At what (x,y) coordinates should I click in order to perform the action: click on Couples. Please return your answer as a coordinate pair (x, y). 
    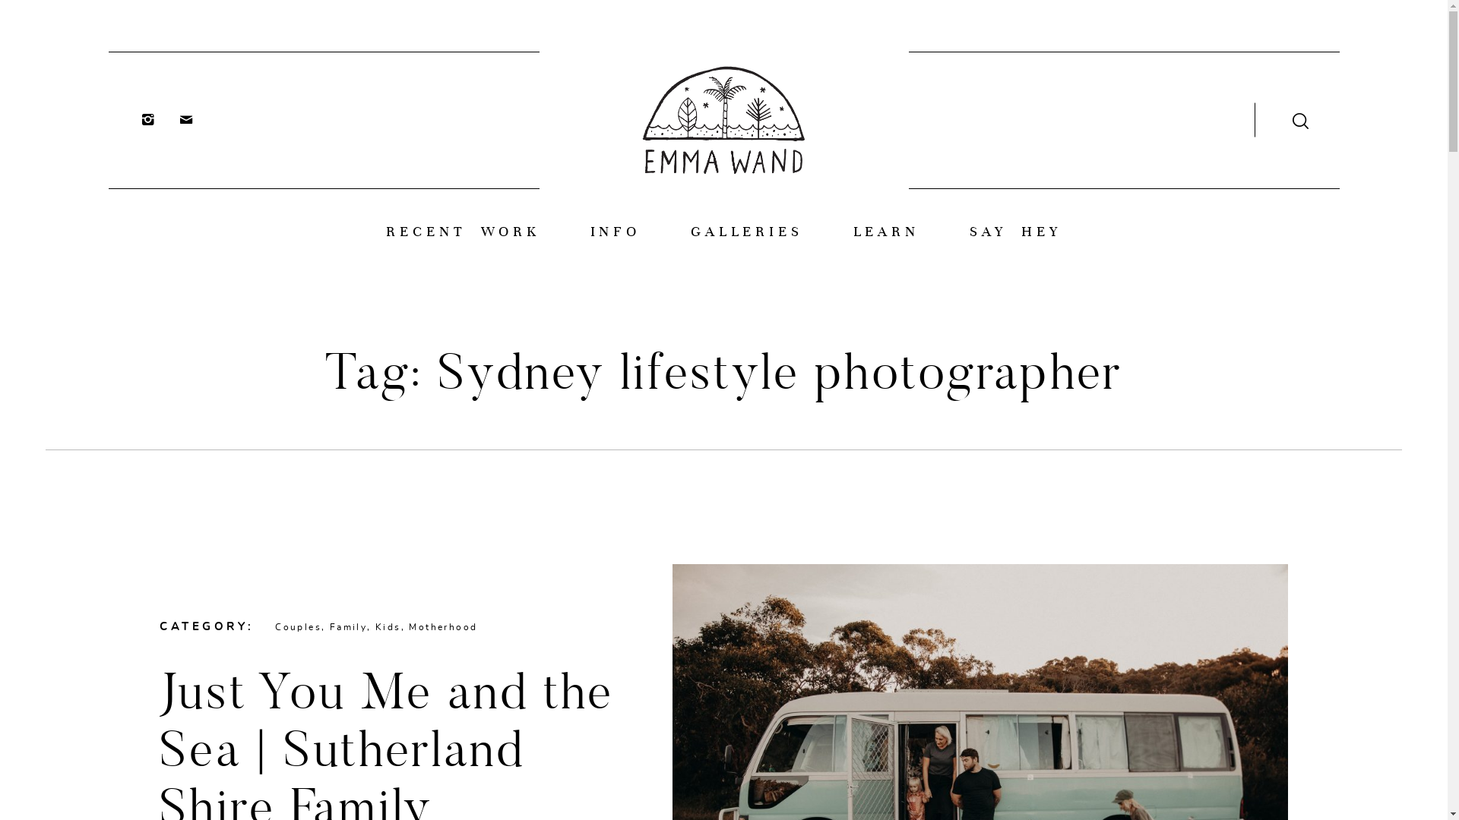
    Looking at the image, I should click on (298, 627).